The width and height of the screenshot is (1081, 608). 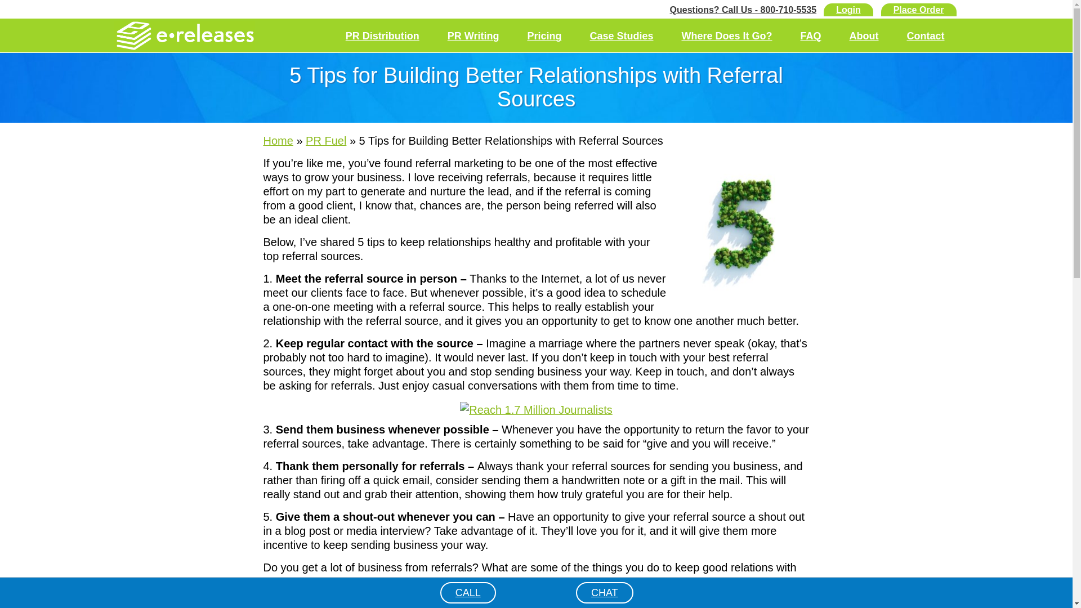 I want to click on PR Fuel, so click(x=325, y=141).